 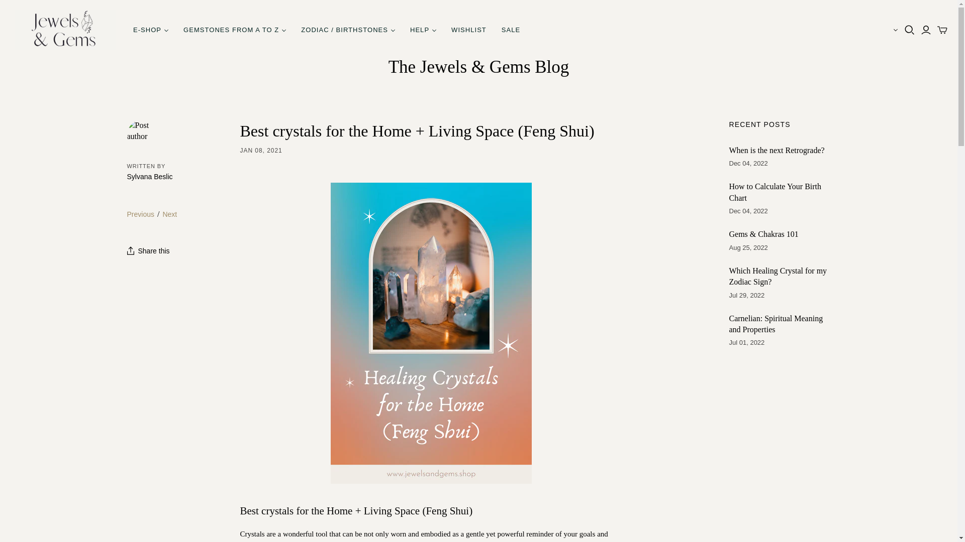 I want to click on E-SHOP, so click(x=150, y=30).